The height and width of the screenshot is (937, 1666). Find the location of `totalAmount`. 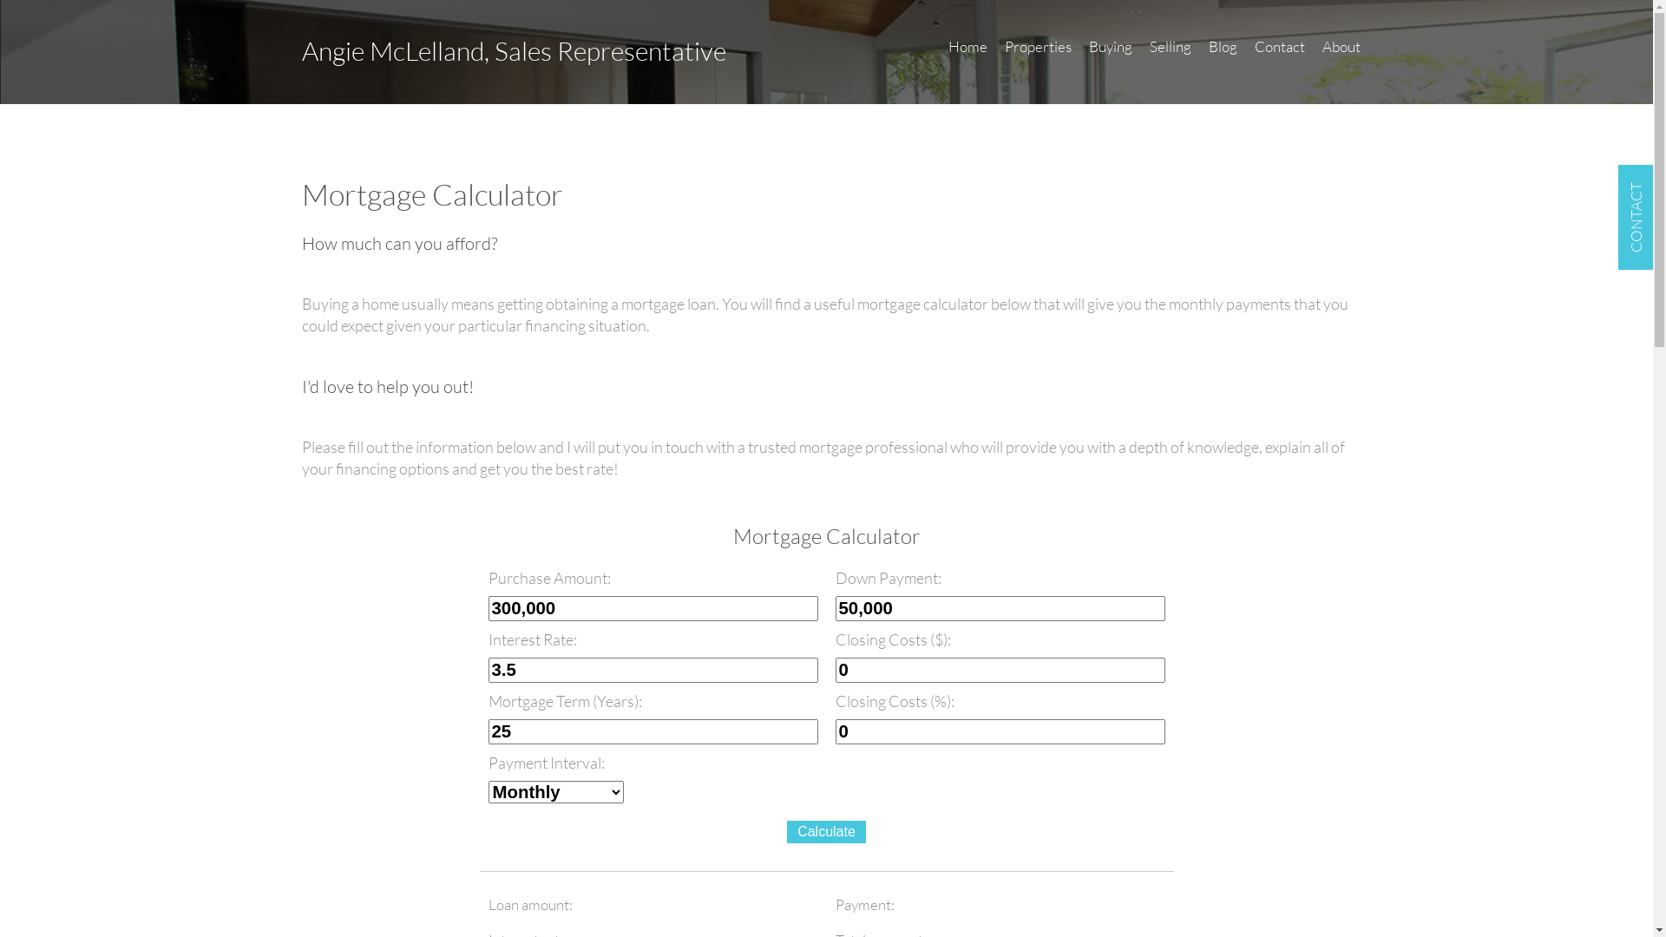

totalAmount is located at coordinates (769, 904).